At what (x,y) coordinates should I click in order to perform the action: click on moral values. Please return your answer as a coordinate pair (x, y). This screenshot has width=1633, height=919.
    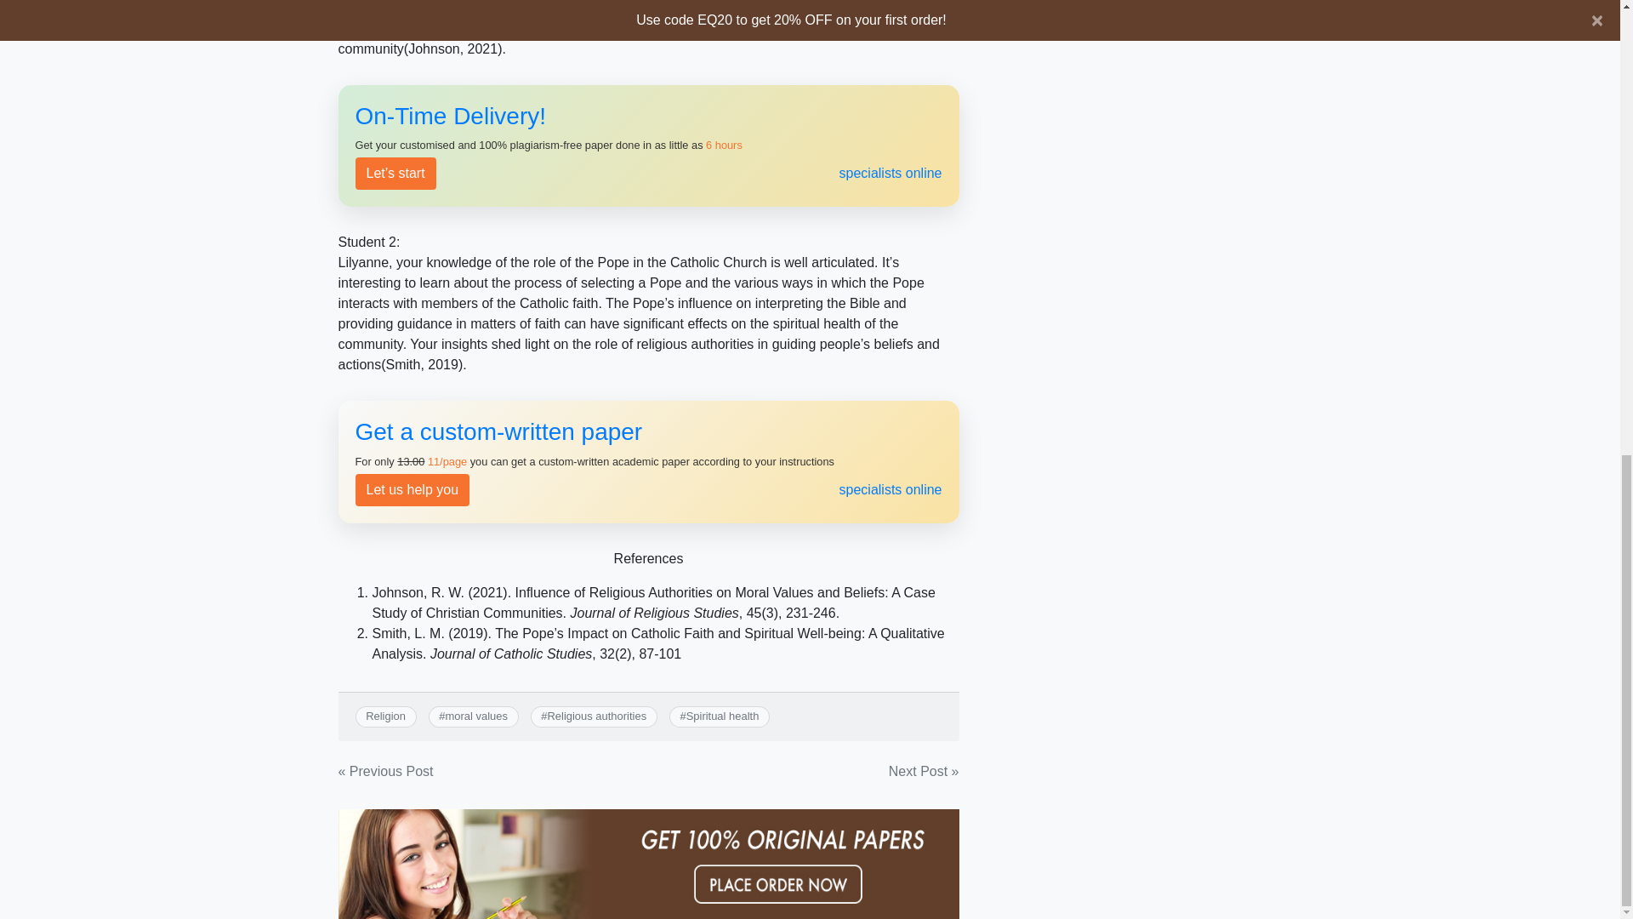
    Looking at the image, I should click on (476, 715).